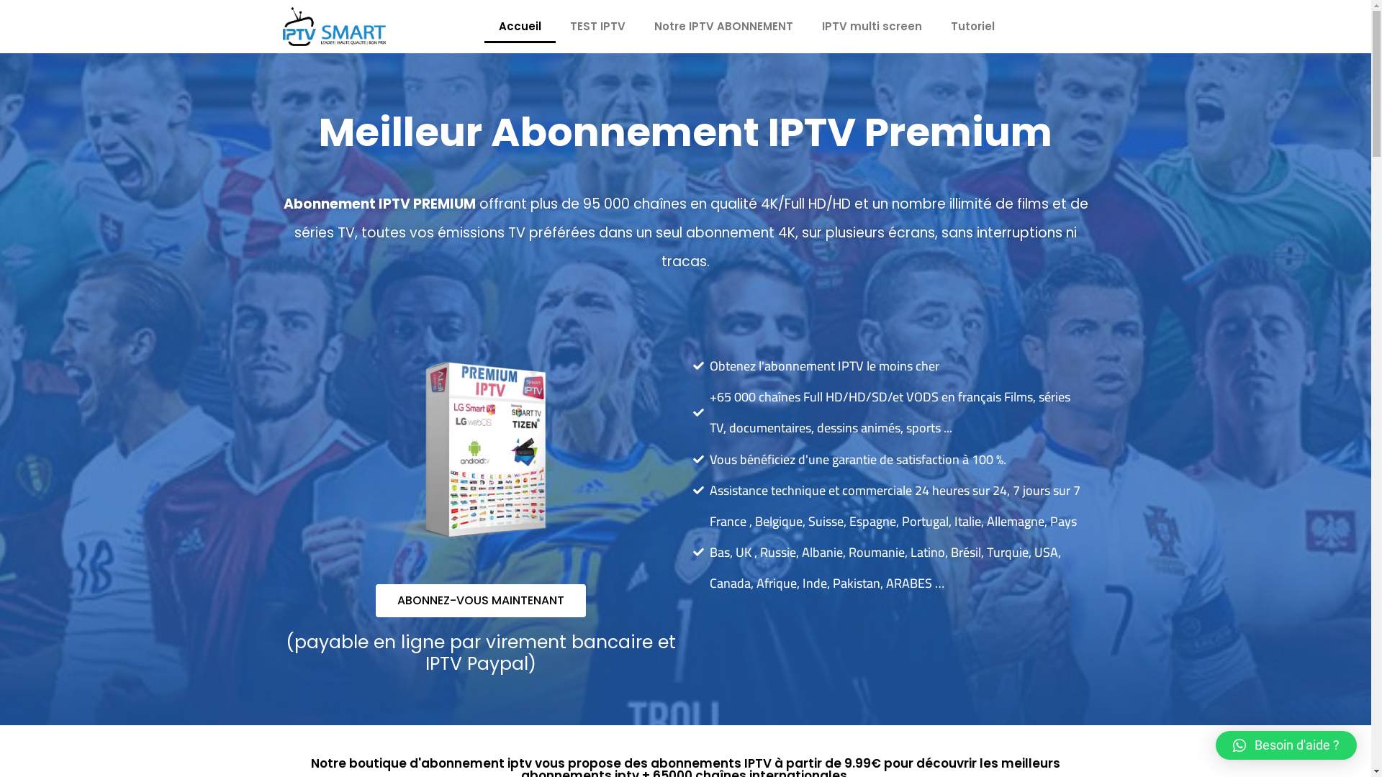 The width and height of the screenshot is (1382, 777). I want to click on ABONNEZ-VOUS MAINTENANT, so click(481, 601).